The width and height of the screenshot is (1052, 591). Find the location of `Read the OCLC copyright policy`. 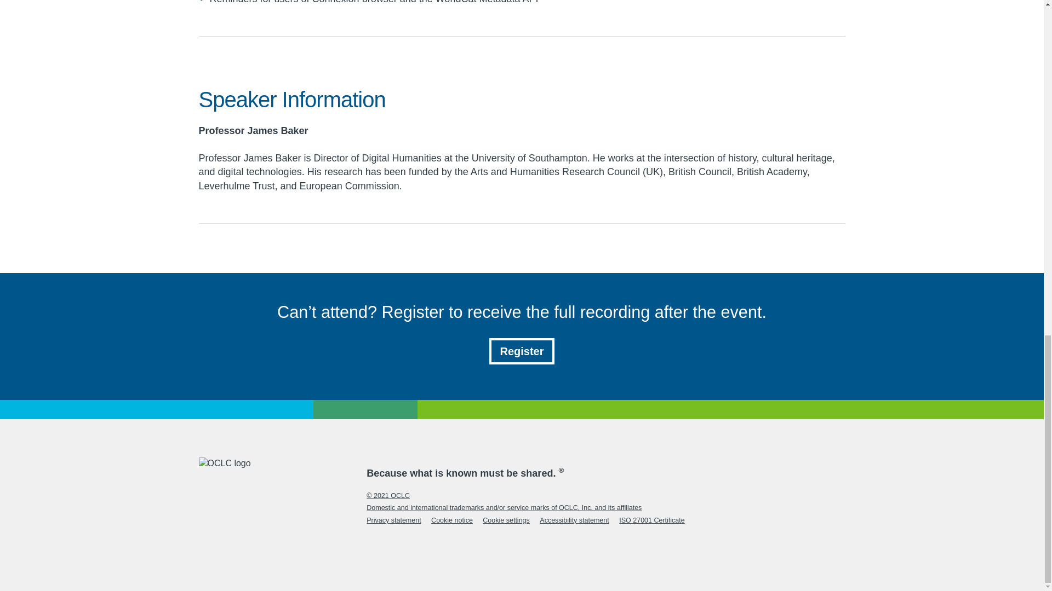

Read the OCLC copyright policy is located at coordinates (388, 495).